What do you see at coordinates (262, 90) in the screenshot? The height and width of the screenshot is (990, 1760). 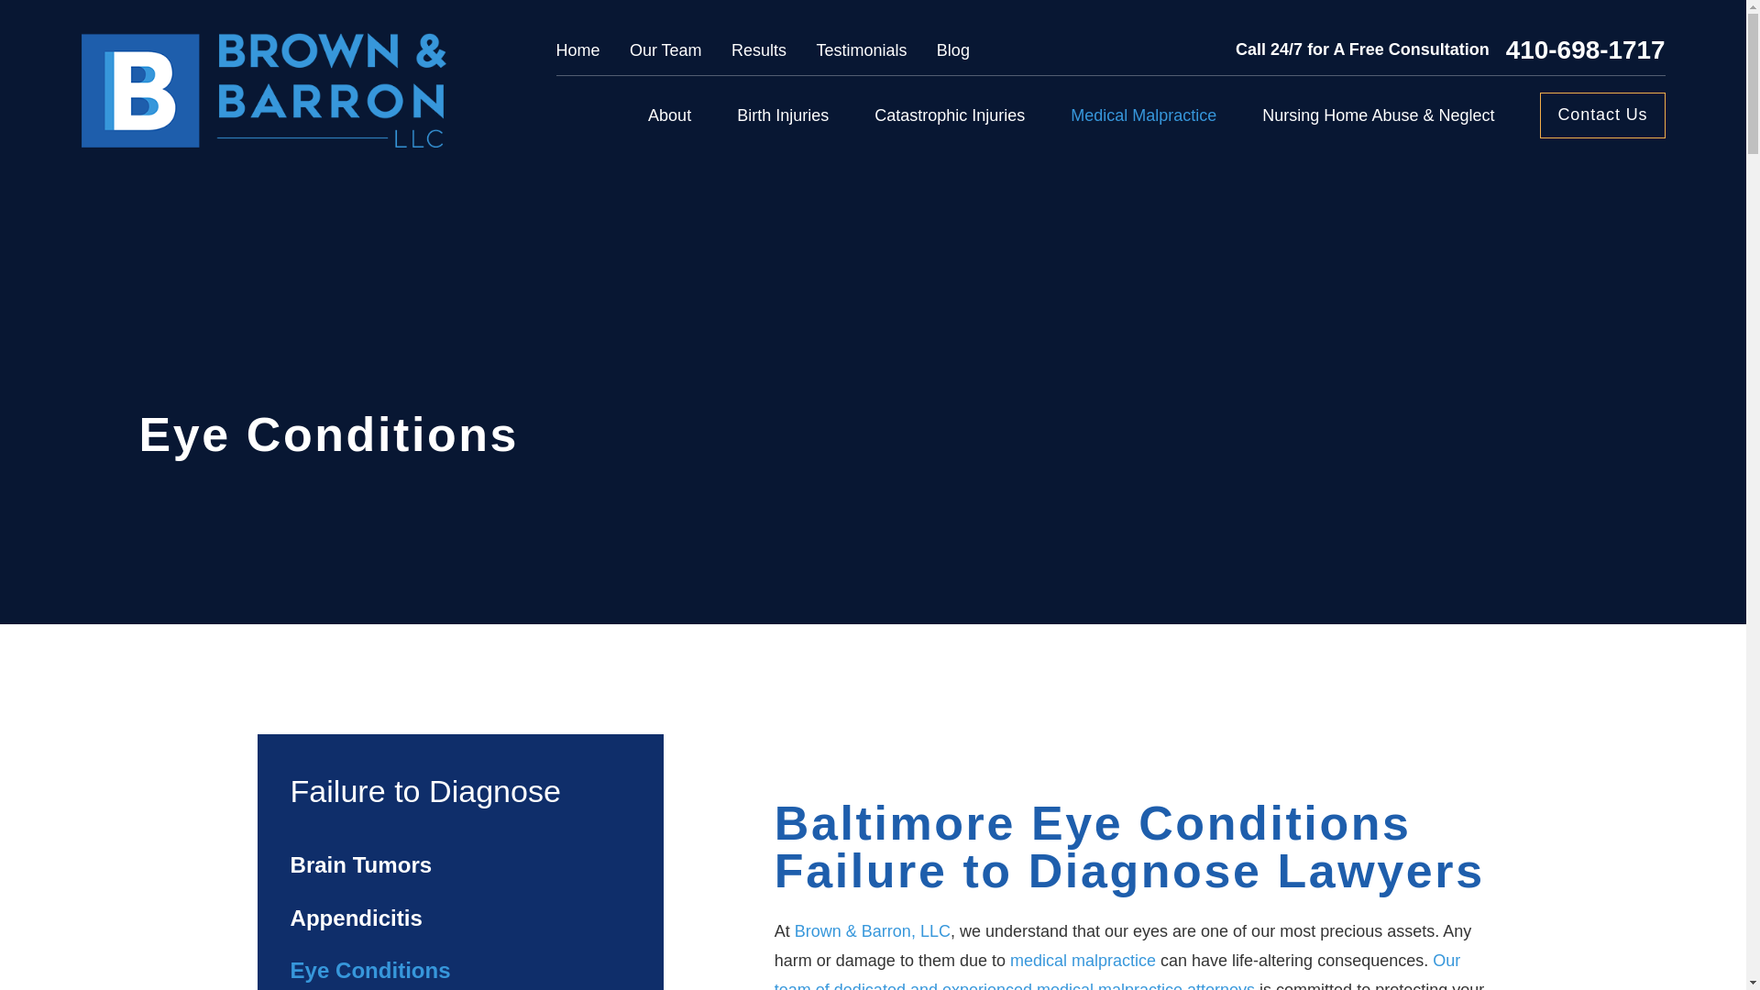 I see `Home` at bounding box center [262, 90].